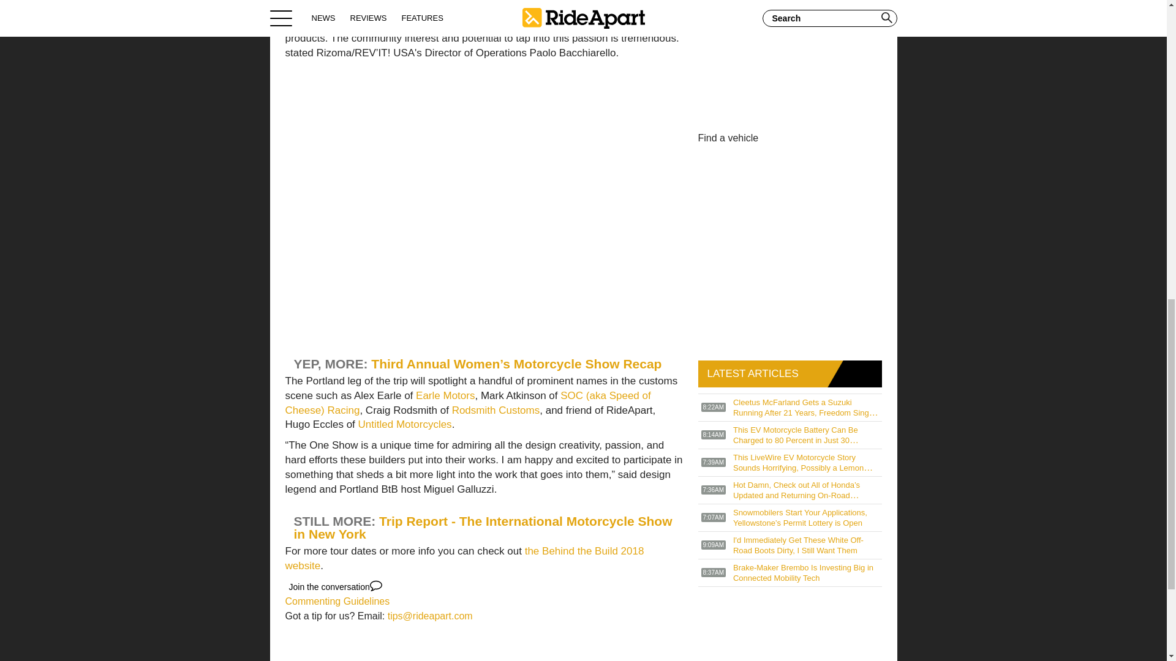 The image size is (1176, 661). I want to click on Rodsmith Customs, so click(496, 410).